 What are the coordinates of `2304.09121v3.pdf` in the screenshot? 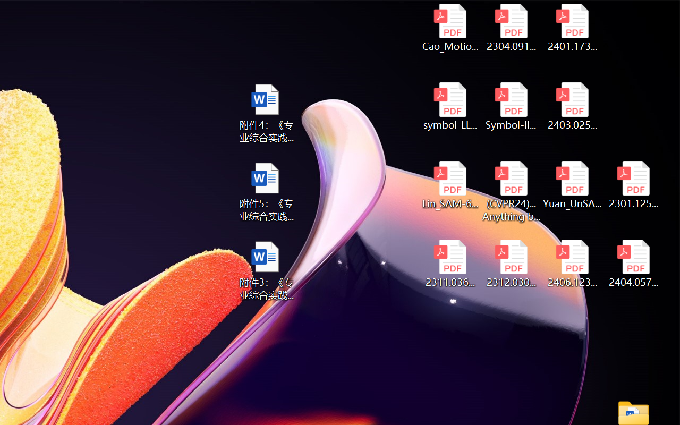 It's located at (511, 28).